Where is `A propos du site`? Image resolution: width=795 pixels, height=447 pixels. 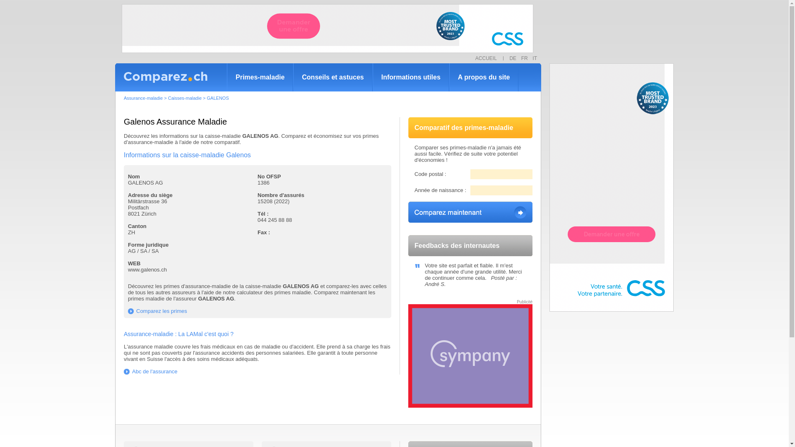
A propos du site is located at coordinates (484, 77).